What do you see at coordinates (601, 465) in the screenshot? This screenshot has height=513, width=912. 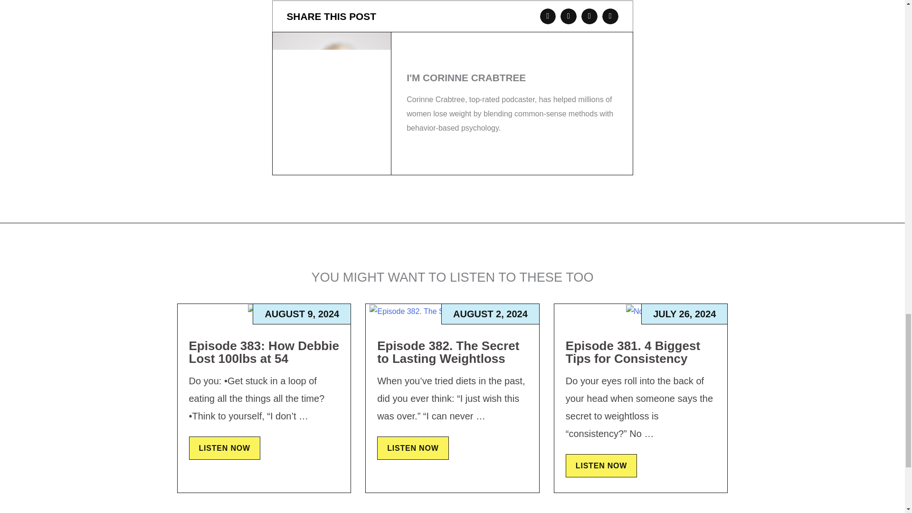 I see `LISTEN NOW` at bounding box center [601, 465].